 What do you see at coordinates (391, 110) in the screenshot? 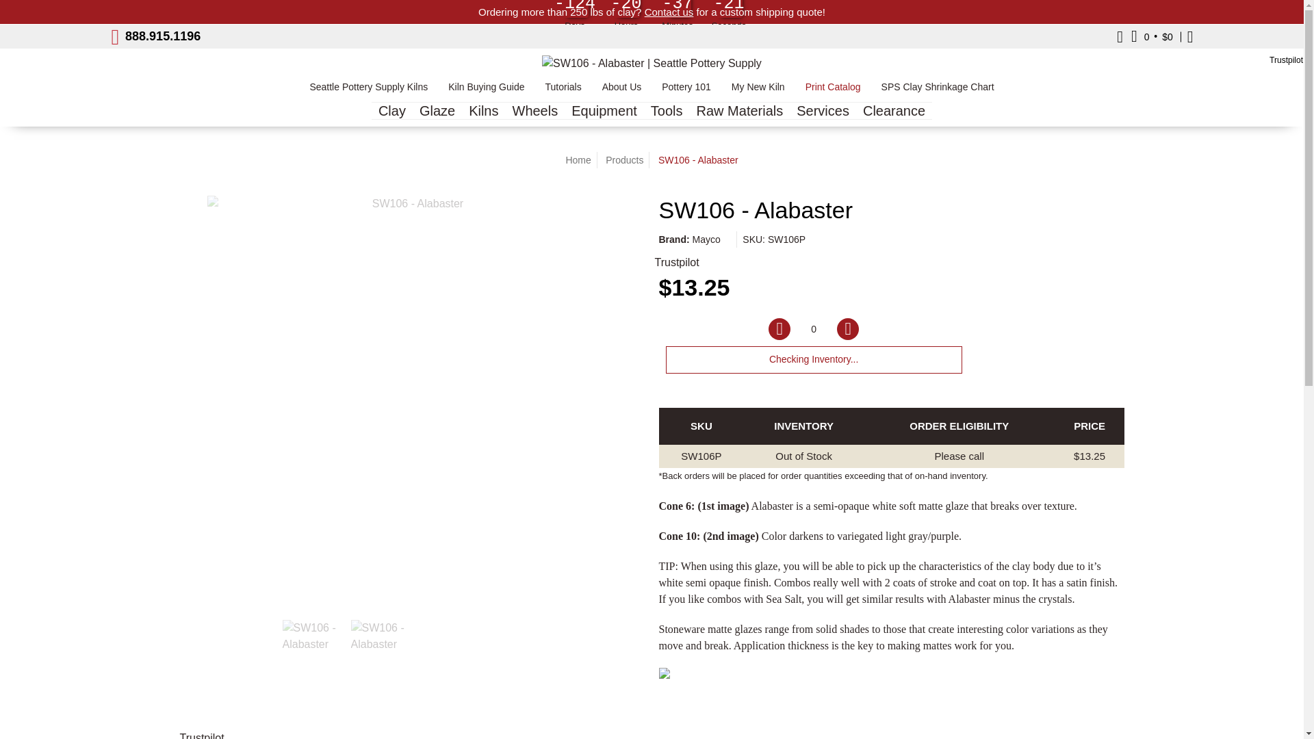
I see `Clay` at bounding box center [391, 110].